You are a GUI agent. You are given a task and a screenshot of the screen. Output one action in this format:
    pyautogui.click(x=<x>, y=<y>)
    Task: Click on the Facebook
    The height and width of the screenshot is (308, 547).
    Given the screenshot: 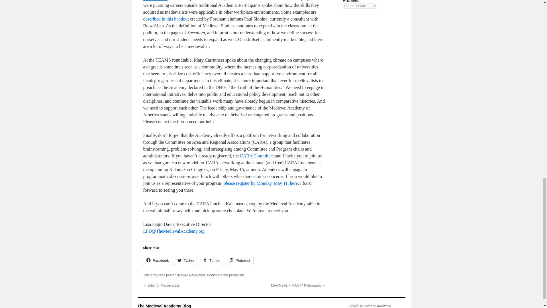 What is the action you would take?
    pyautogui.click(x=157, y=260)
    